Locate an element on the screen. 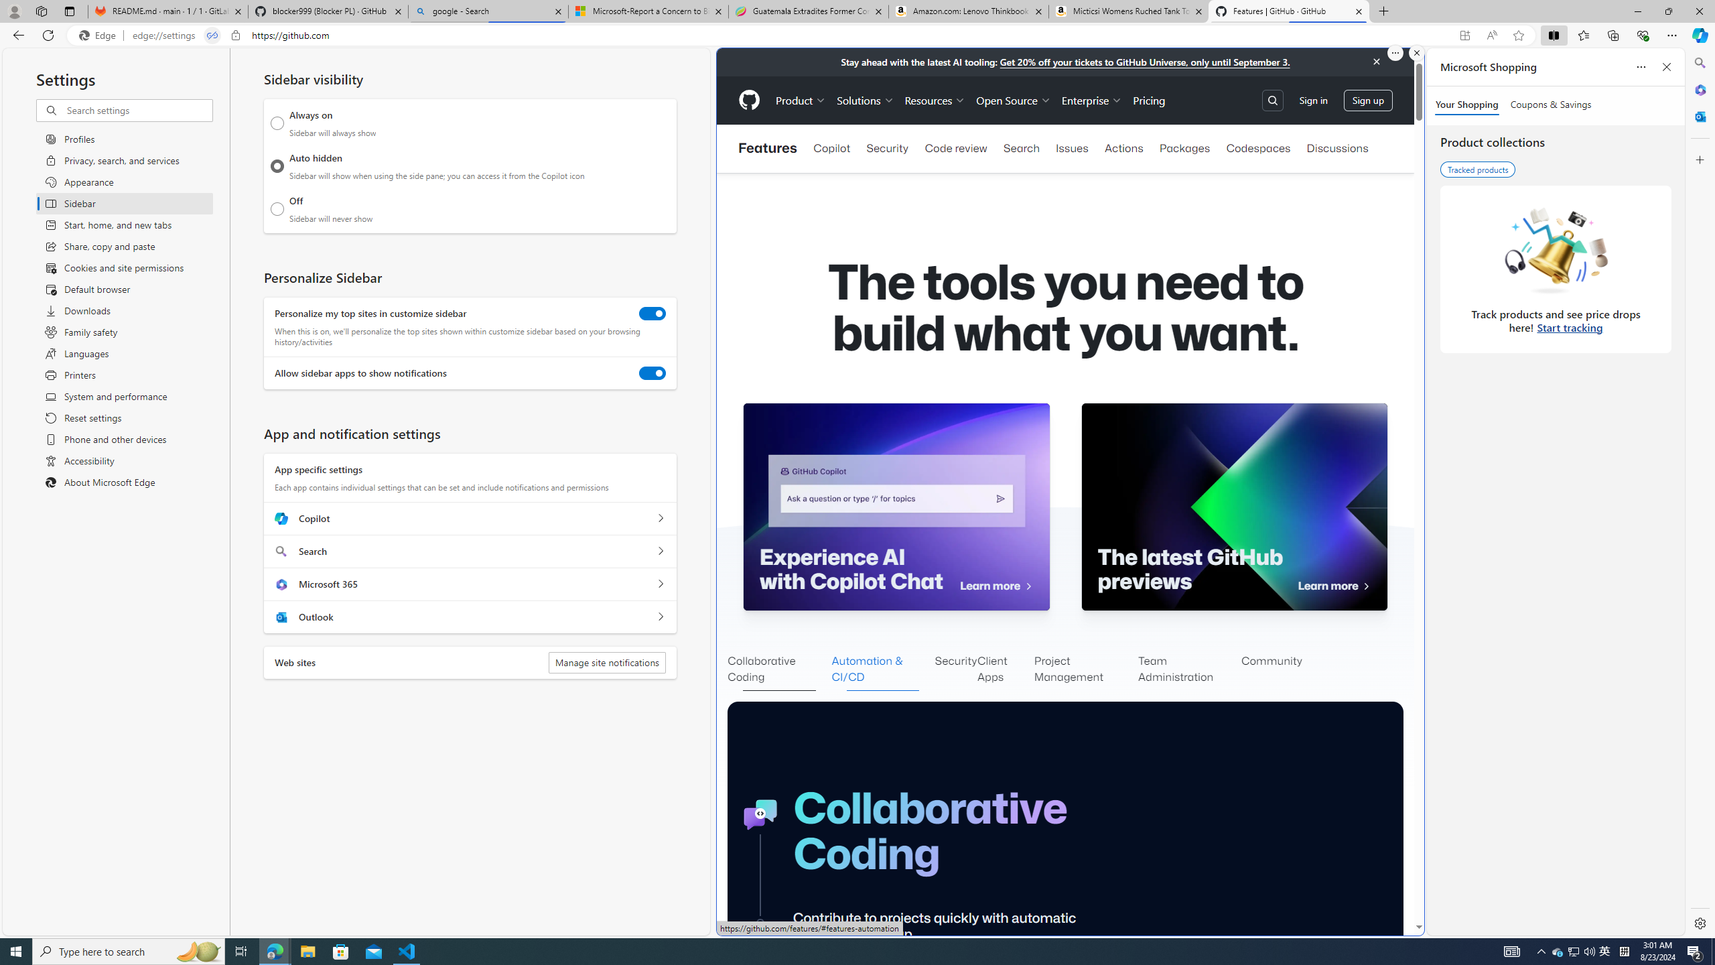 The width and height of the screenshot is (1715, 965). Security is located at coordinates (956, 670).